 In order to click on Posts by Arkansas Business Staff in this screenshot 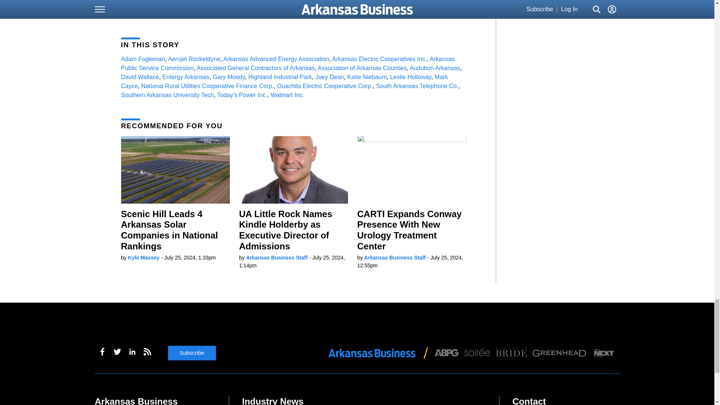, I will do `click(394, 258)`.